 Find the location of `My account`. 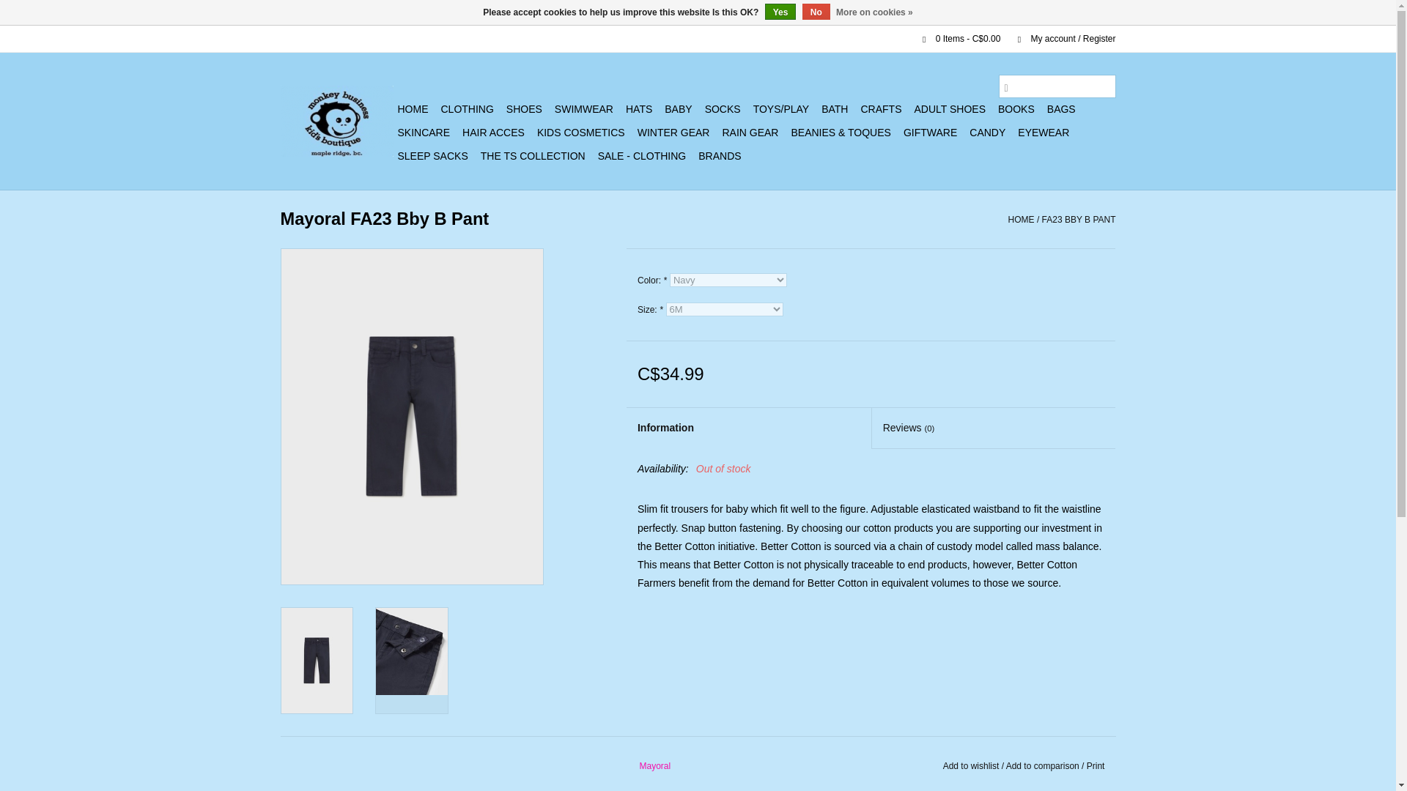

My account is located at coordinates (1059, 39).